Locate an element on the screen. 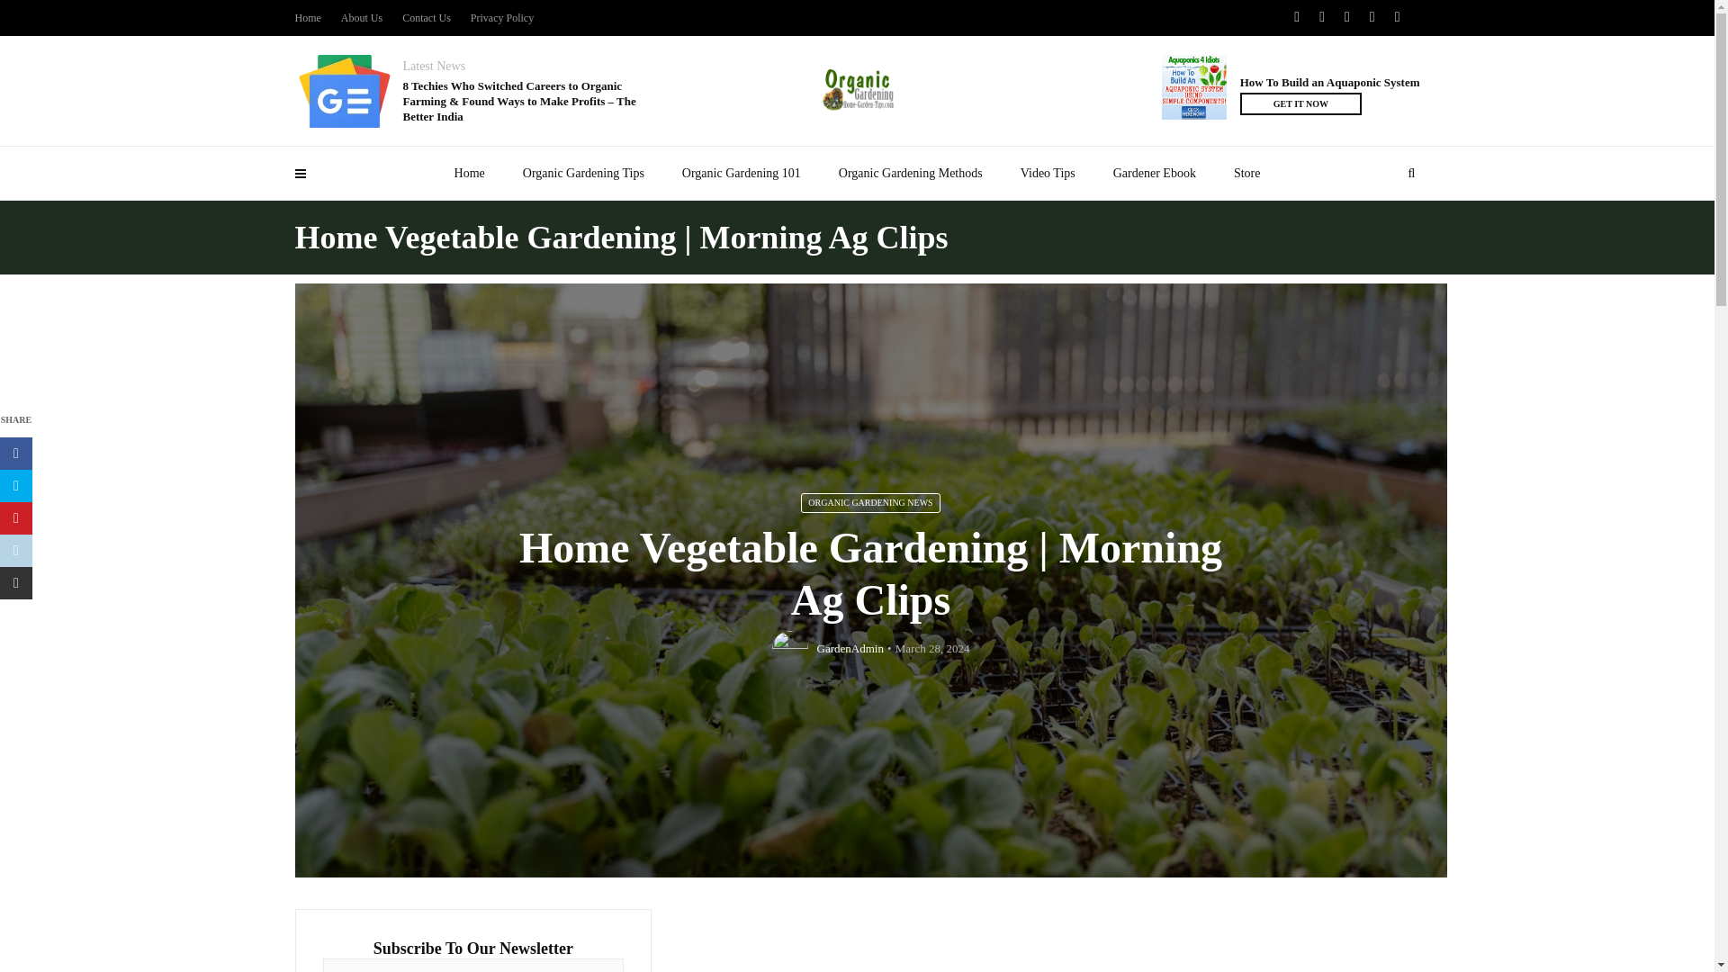 This screenshot has width=1728, height=972. Organic Gardening 101 is located at coordinates (742, 173).